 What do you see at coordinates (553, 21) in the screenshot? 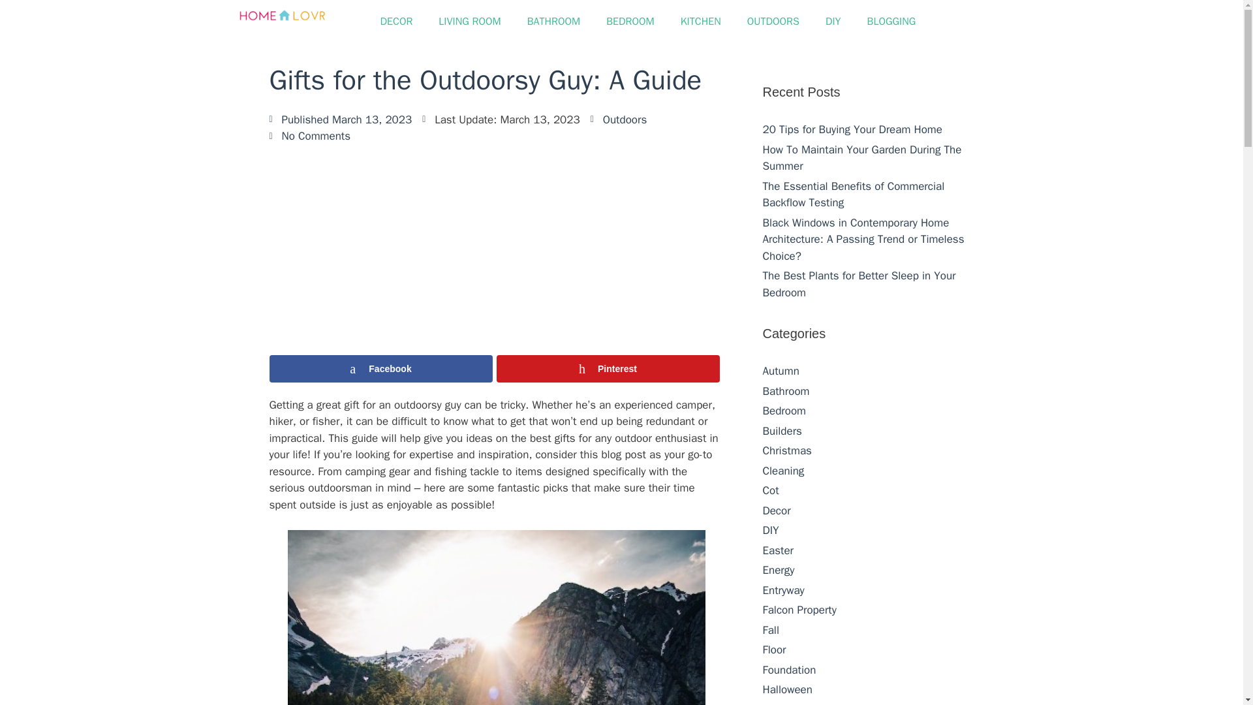
I see `BATHROOM` at bounding box center [553, 21].